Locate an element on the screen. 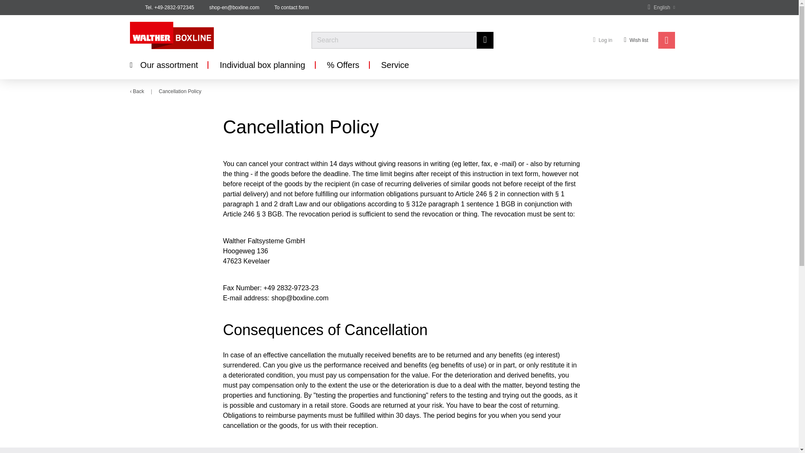 Image resolution: width=805 pixels, height=453 pixels. Wish list is located at coordinates (636, 40).